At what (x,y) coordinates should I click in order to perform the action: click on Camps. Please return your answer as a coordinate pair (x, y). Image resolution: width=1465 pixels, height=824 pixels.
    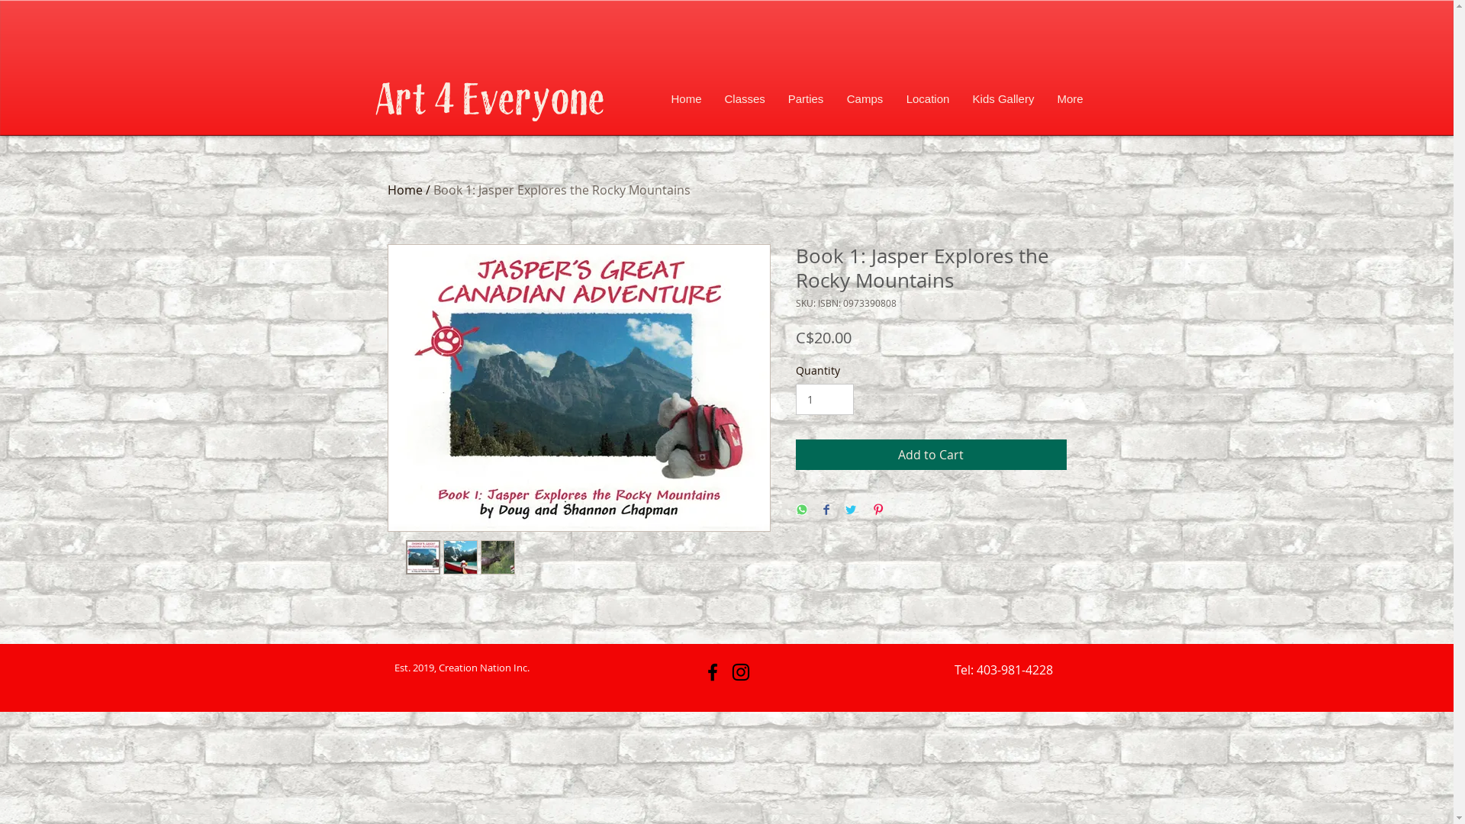
    Looking at the image, I should click on (865, 99).